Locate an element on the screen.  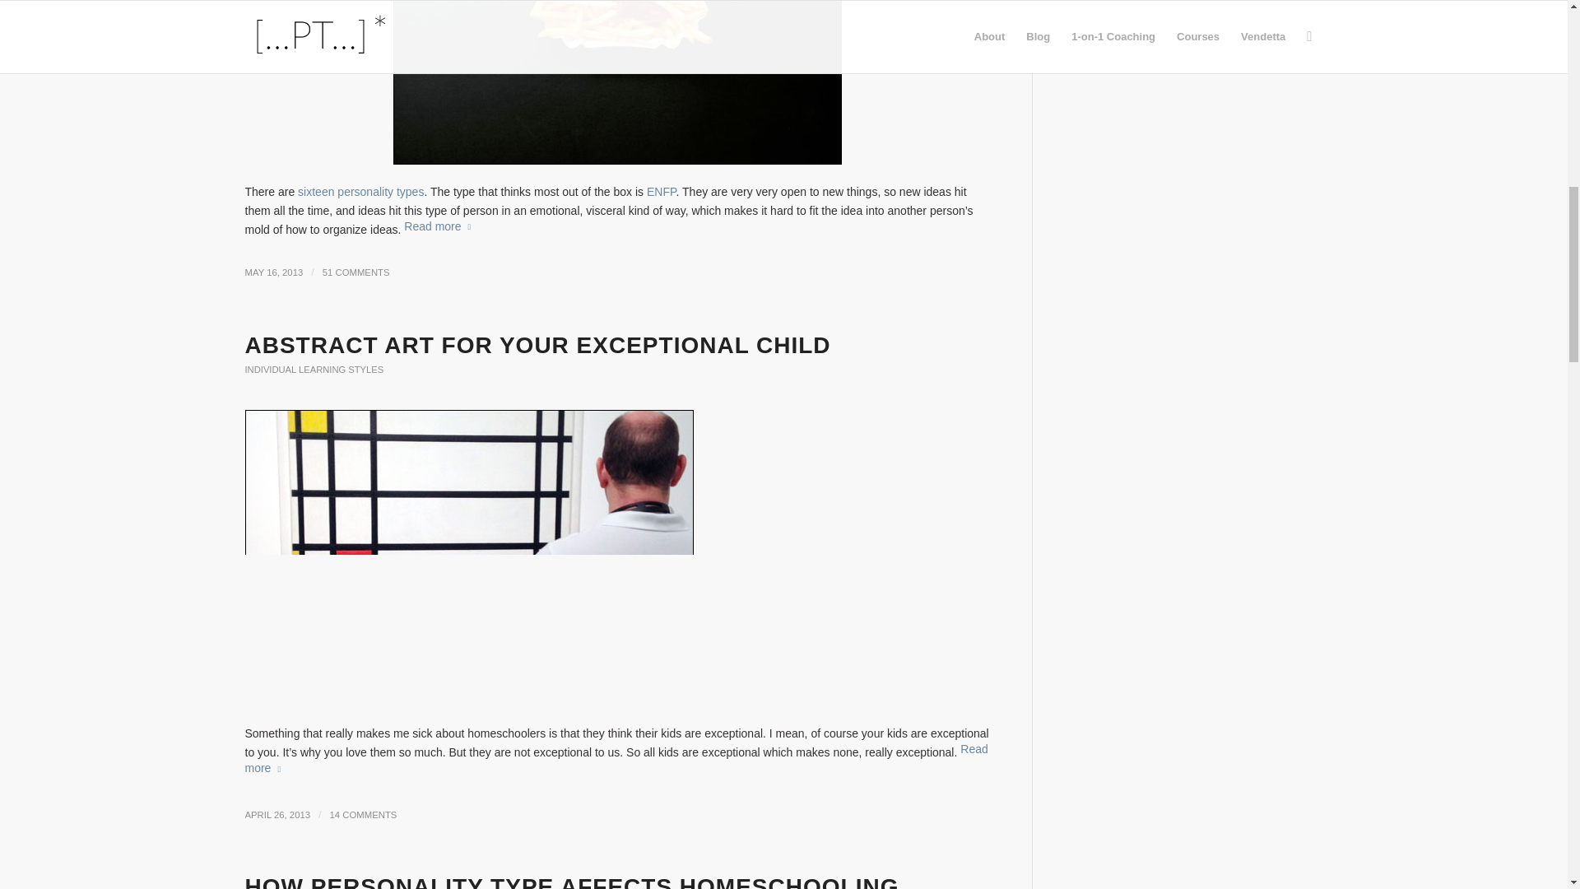
Permanent Link: Abstract art for your exceptional child is located at coordinates (537, 345).